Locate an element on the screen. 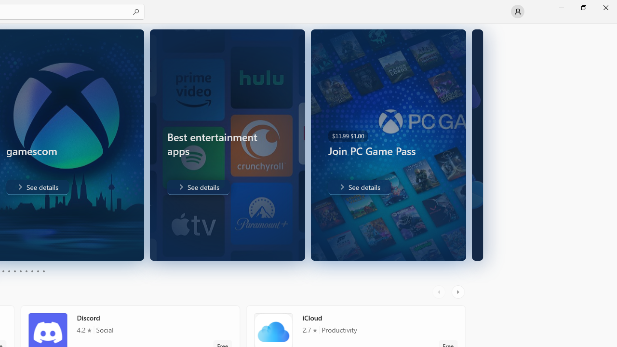 This screenshot has width=617, height=347. AutomationID: RightScrollButton is located at coordinates (459, 292).